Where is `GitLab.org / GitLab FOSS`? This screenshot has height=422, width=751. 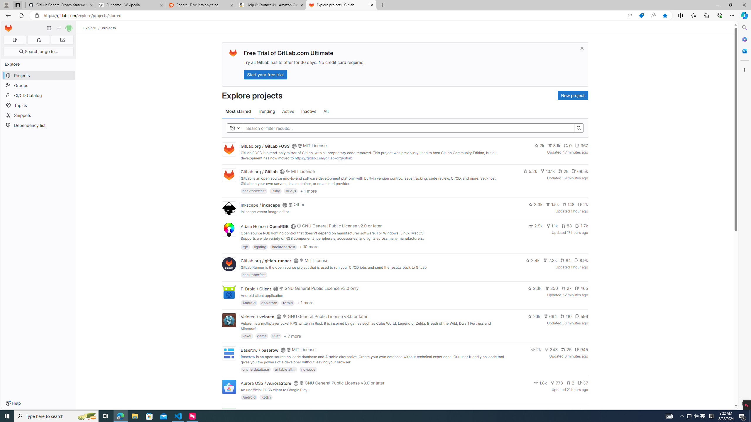
GitLab.org / GitLab FOSS is located at coordinates (265, 146).